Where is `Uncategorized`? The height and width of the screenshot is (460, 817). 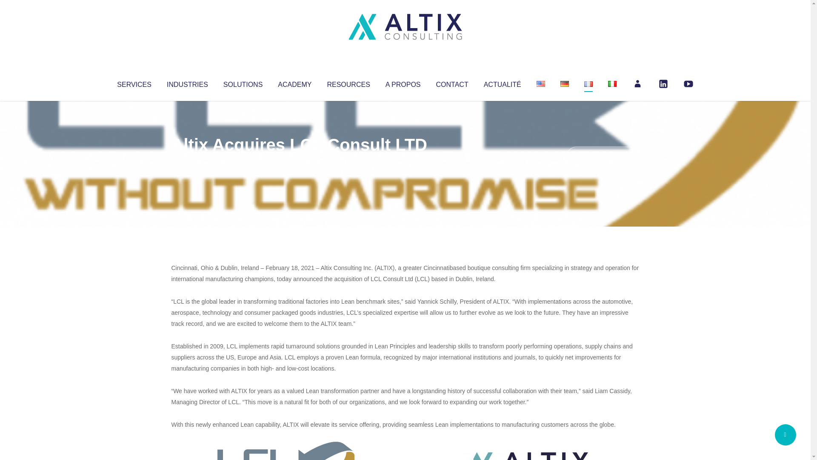 Uncategorized is located at coordinates (297, 162).